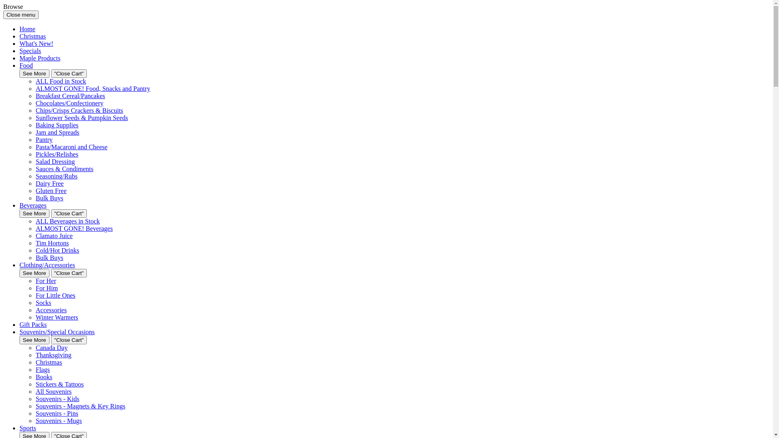  I want to click on ALMOST GONE! Food, Snacks and Pantry, so click(93, 88).